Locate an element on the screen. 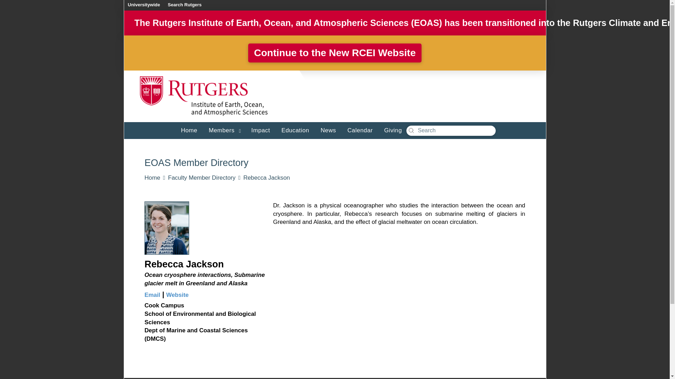 The height and width of the screenshot is (379, 675). Search Rutgers is located at coordinates (184, 6).